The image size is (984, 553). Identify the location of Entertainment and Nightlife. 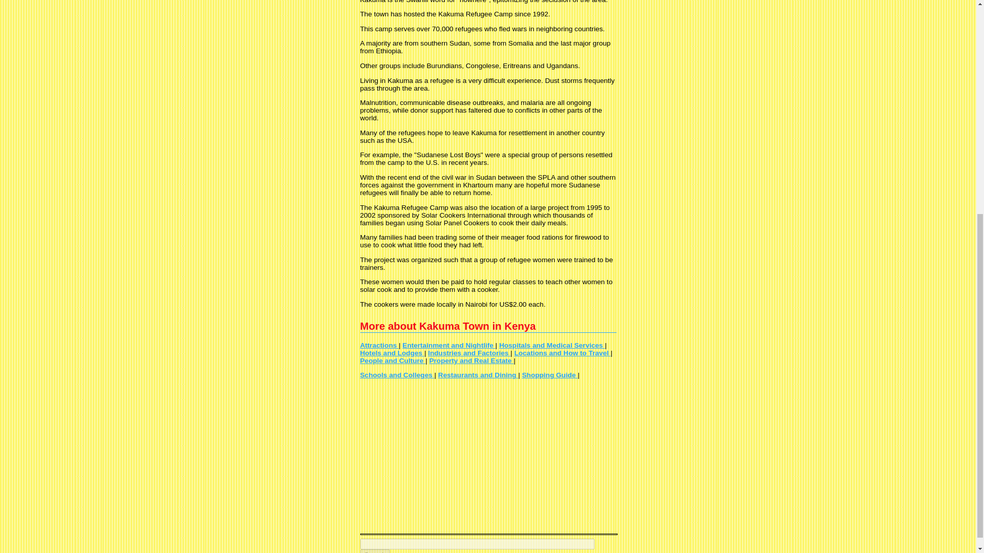
(448, 345).